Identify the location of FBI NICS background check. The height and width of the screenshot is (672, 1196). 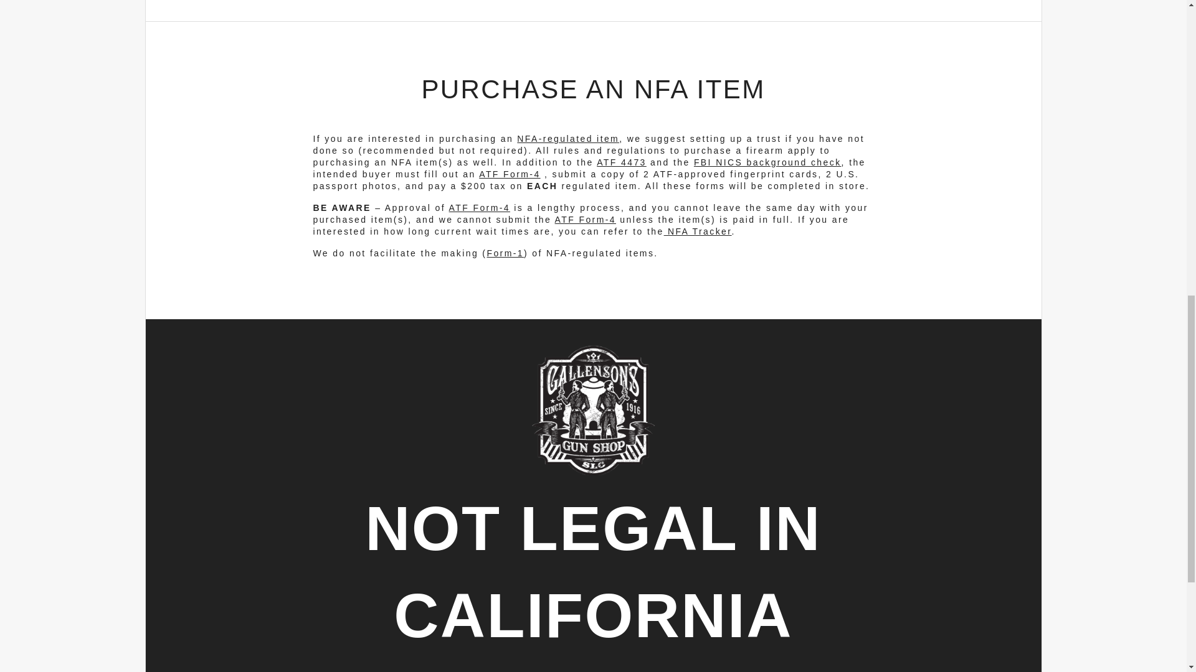
(767, 162).